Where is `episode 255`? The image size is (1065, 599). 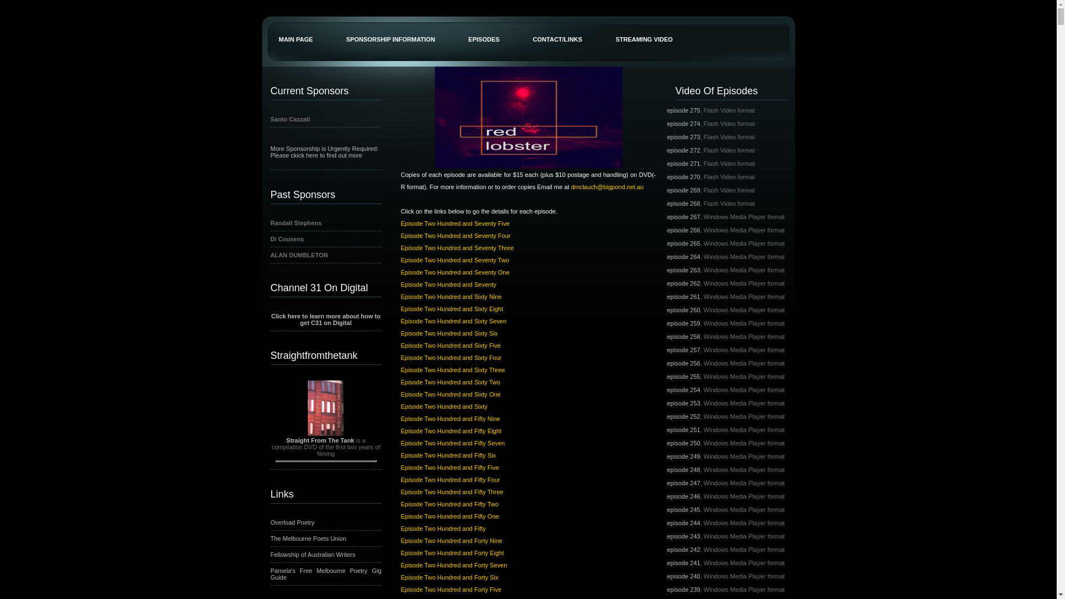 episode 255 is located at coordinates (683, 377).